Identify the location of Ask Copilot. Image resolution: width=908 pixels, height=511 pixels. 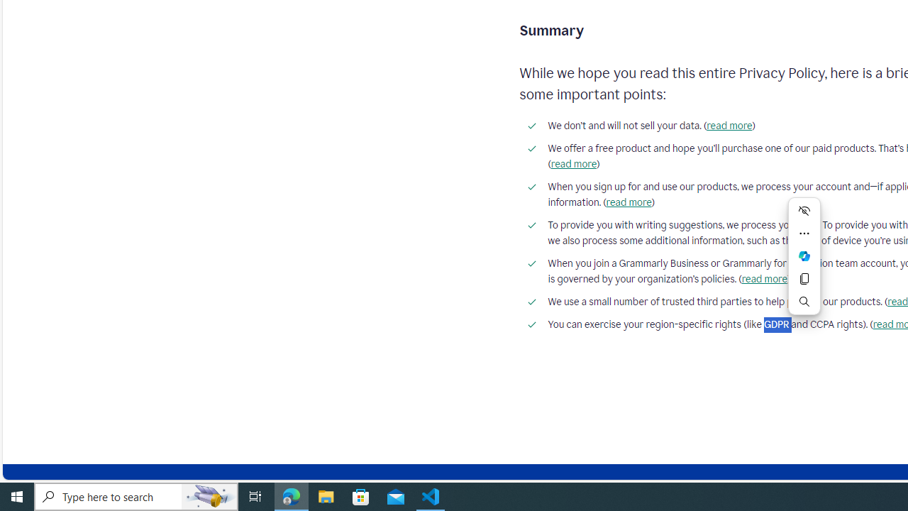
(804, 255).